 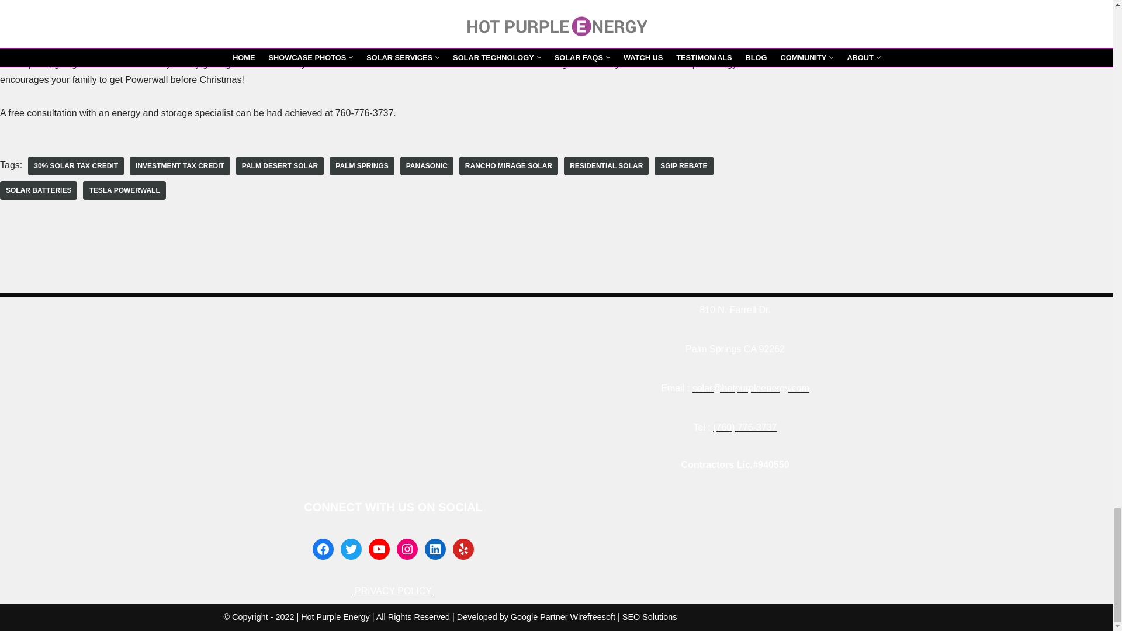 I want to click on rancho mirage solar, so click(x=508, y=166).